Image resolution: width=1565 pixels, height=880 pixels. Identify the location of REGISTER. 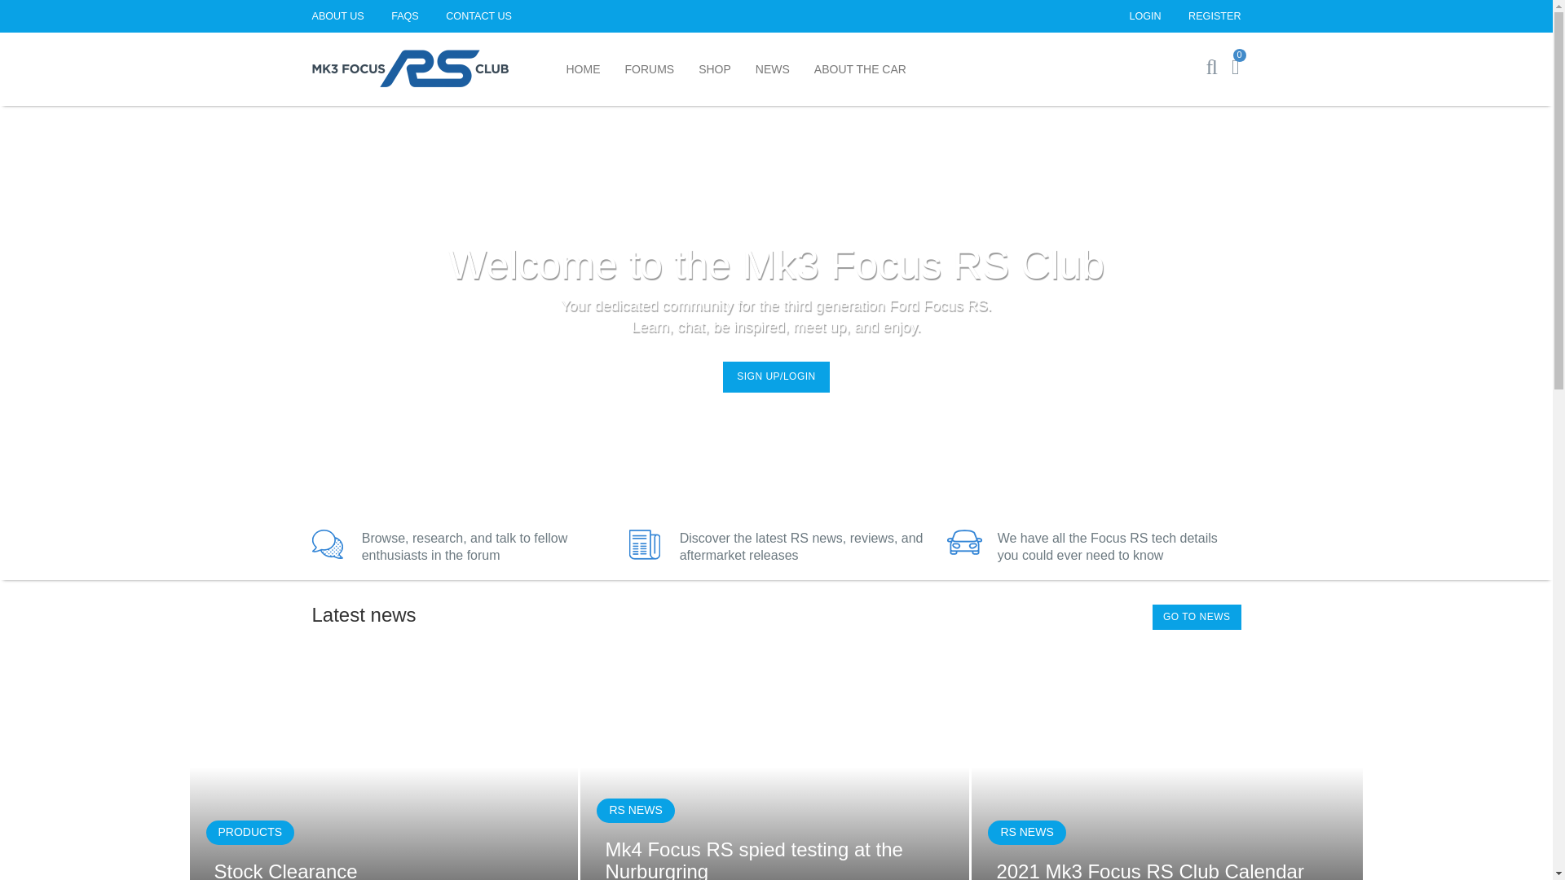
(1215, 16).